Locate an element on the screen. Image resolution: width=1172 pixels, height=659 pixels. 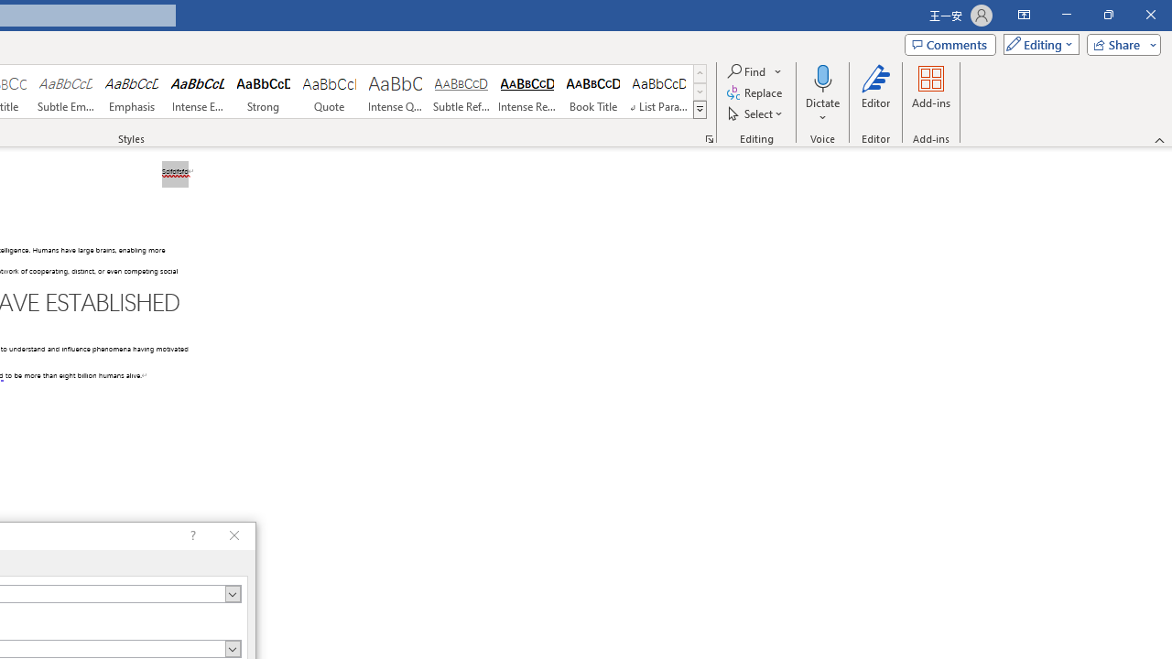
Collapse the Ribbon is located at coordinates (1160, 139).